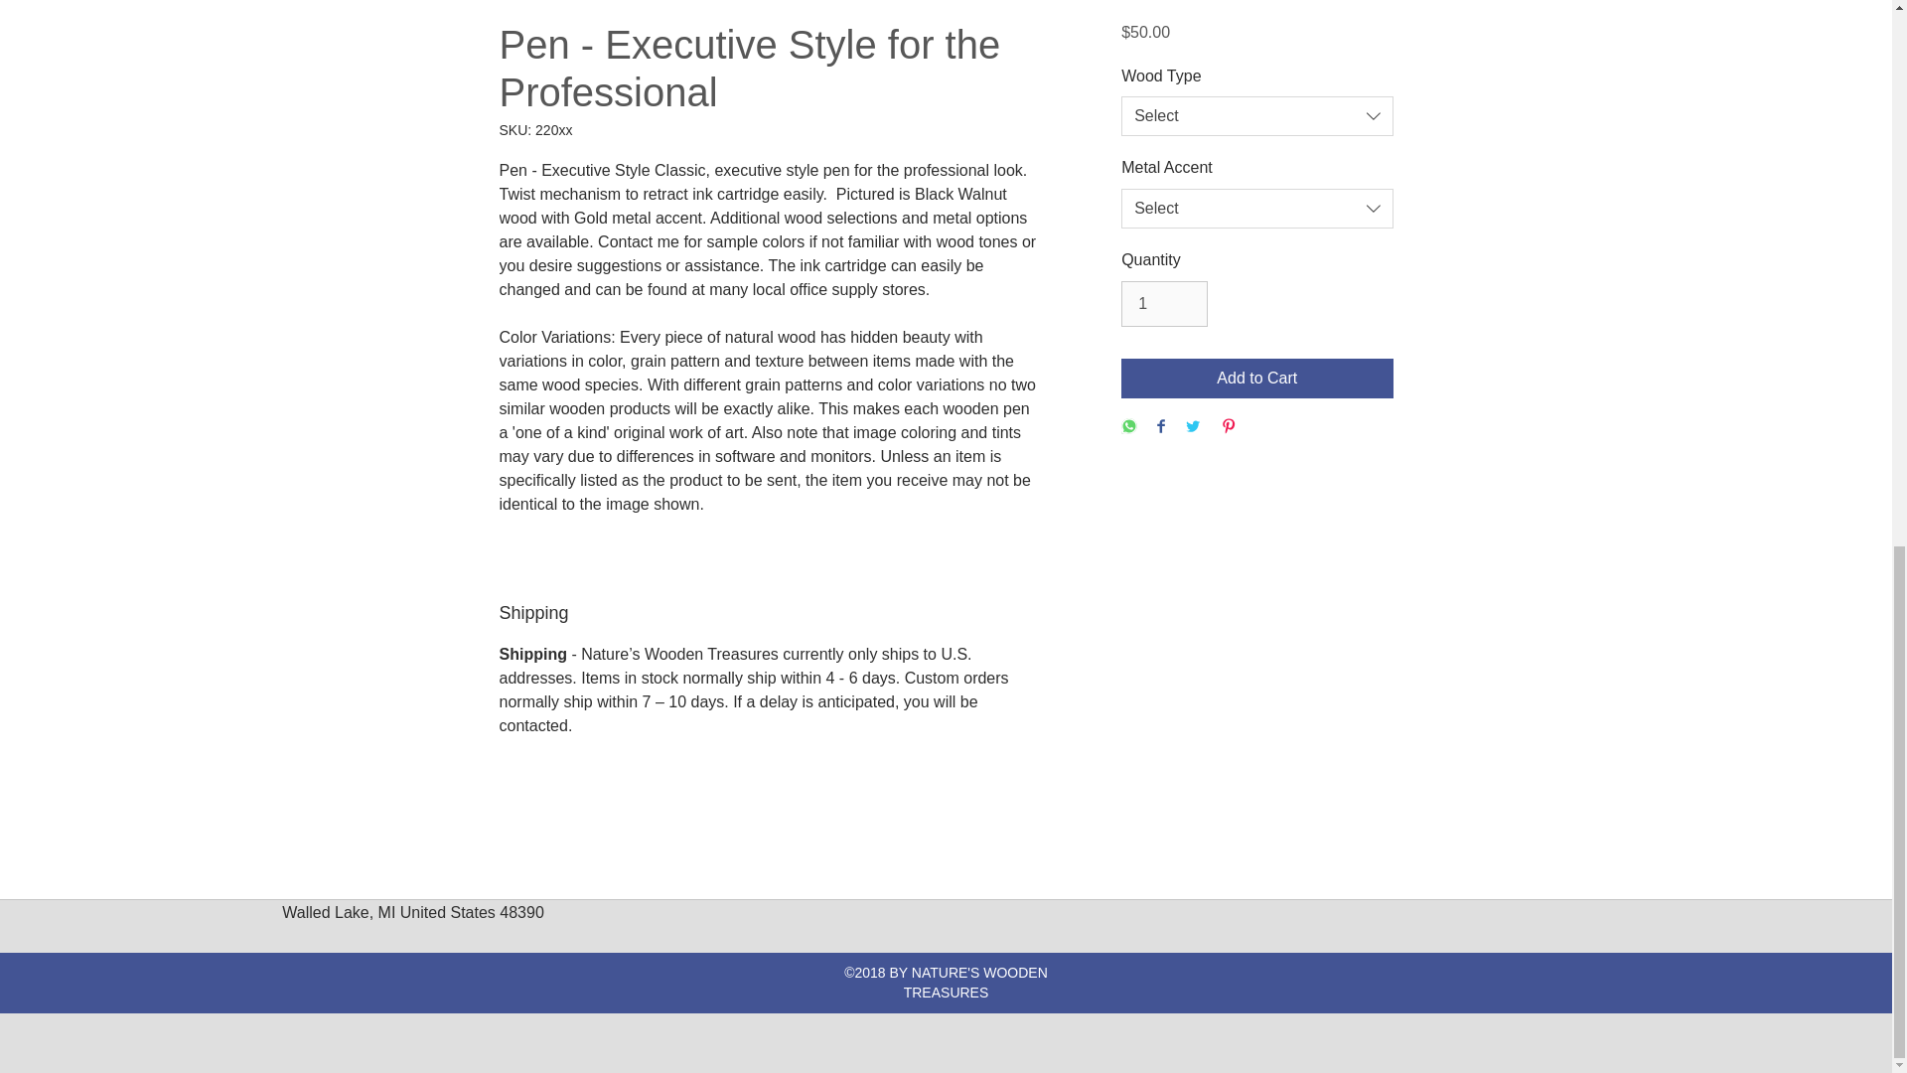 The image size is (1907, 1073). What do you see at coordinates (1255, 209) in the screenshot?
I see `Select` at bounding box center [1255, 209].